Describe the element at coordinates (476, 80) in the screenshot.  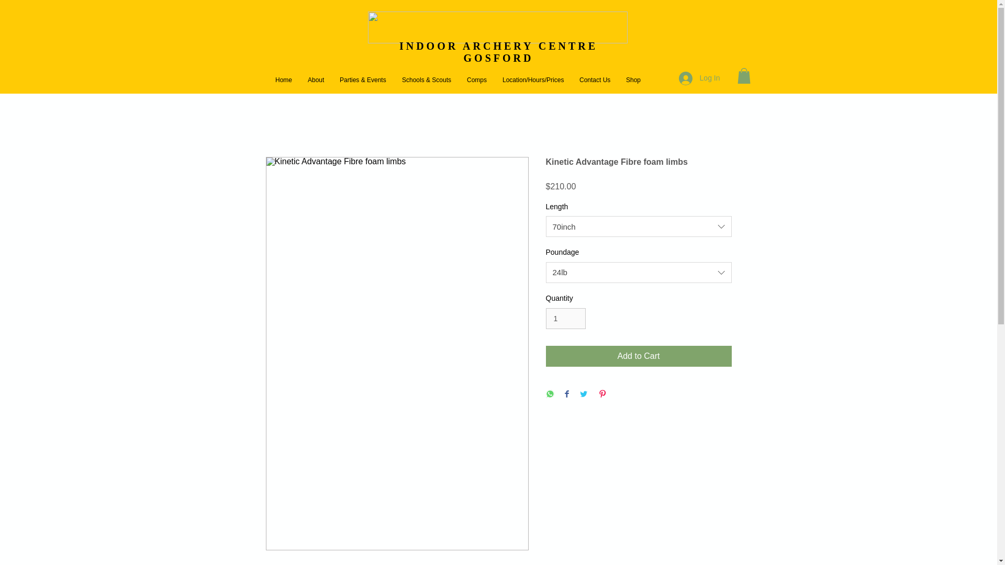
I see `Comps` at that location.